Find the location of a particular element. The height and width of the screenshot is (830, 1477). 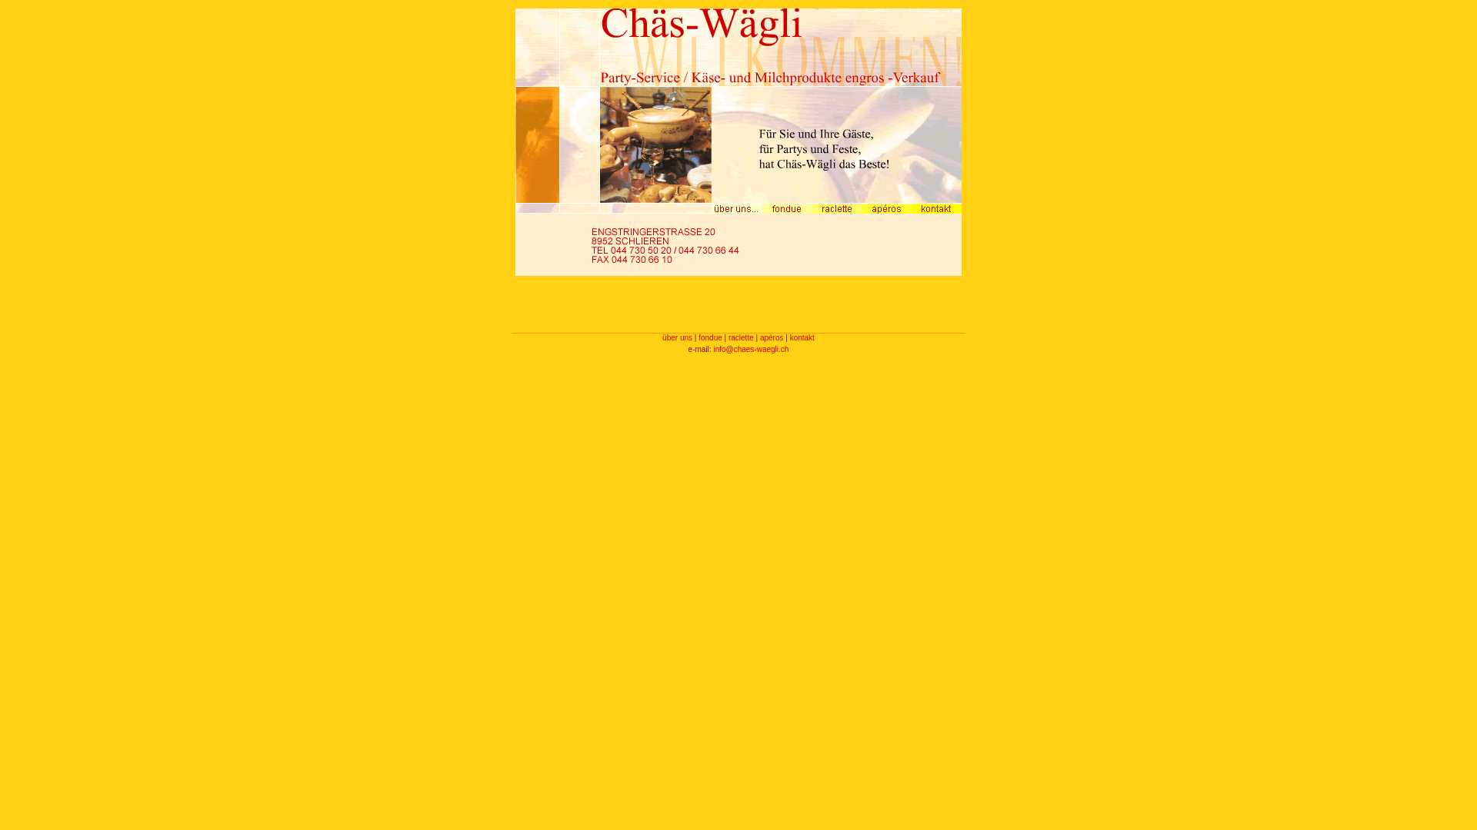

fondue is located at coordinates (711, 338).